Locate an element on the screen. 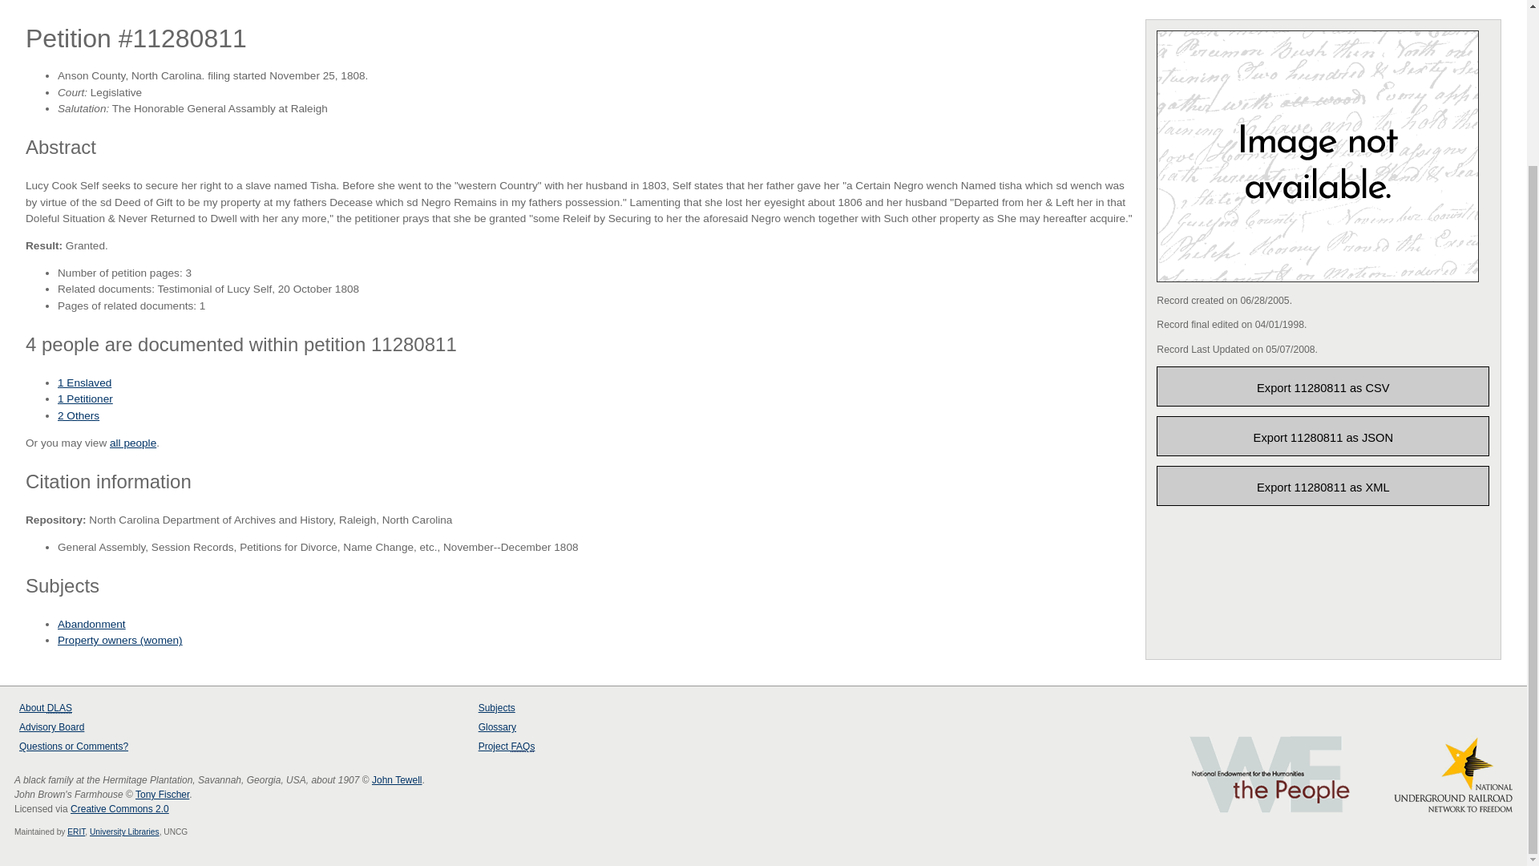 The width and height of the screenshot is (1539, 866). Export 11280811 as CSV is located at coordinates (1323, 386).